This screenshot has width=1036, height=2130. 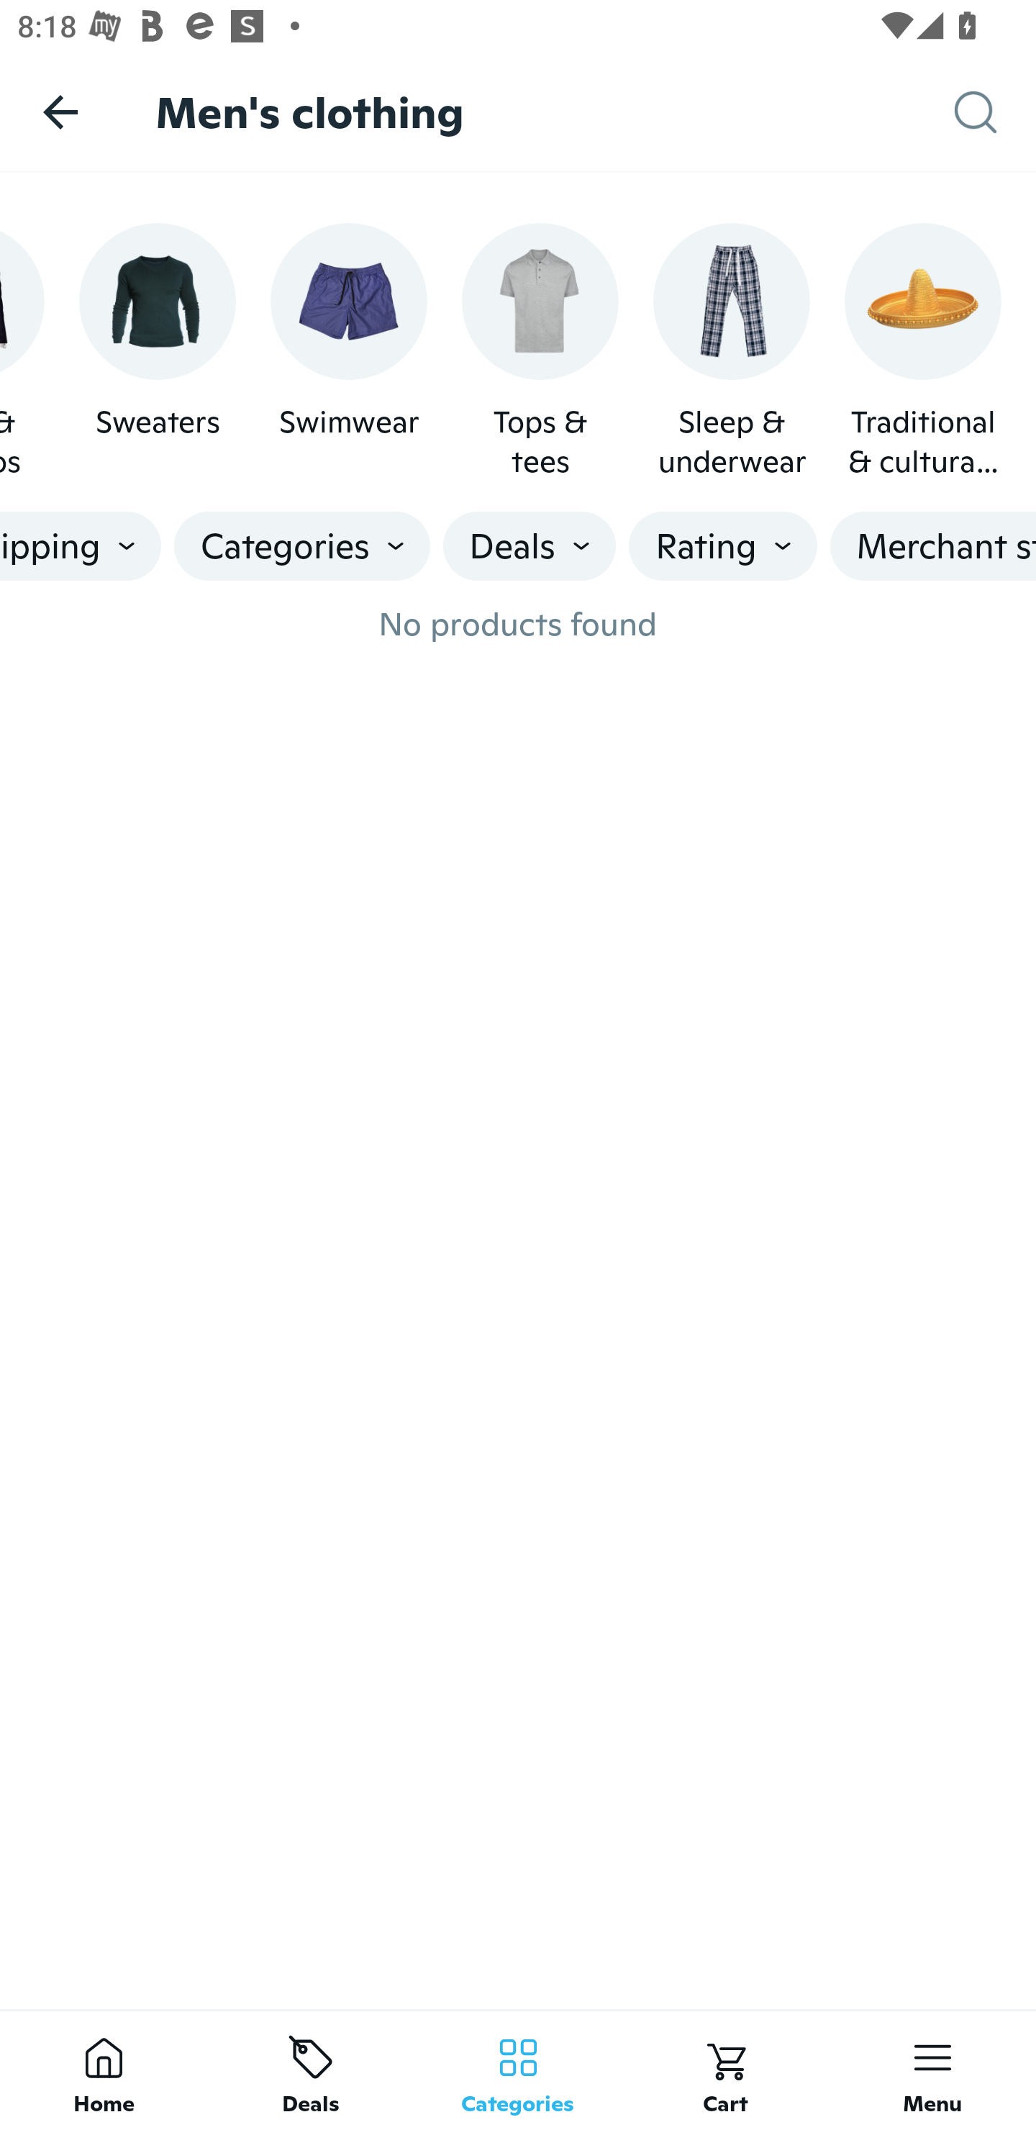 I want to click on Cart, so click(x=725, y=2070).